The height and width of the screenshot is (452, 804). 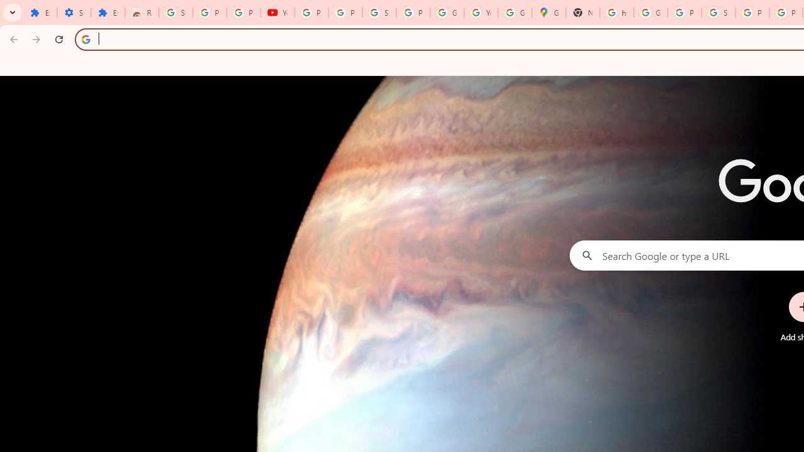 What do you see at coordinates (583, 13) in the screenshot?
I see `New Tab` at bounding box center [583, 13].